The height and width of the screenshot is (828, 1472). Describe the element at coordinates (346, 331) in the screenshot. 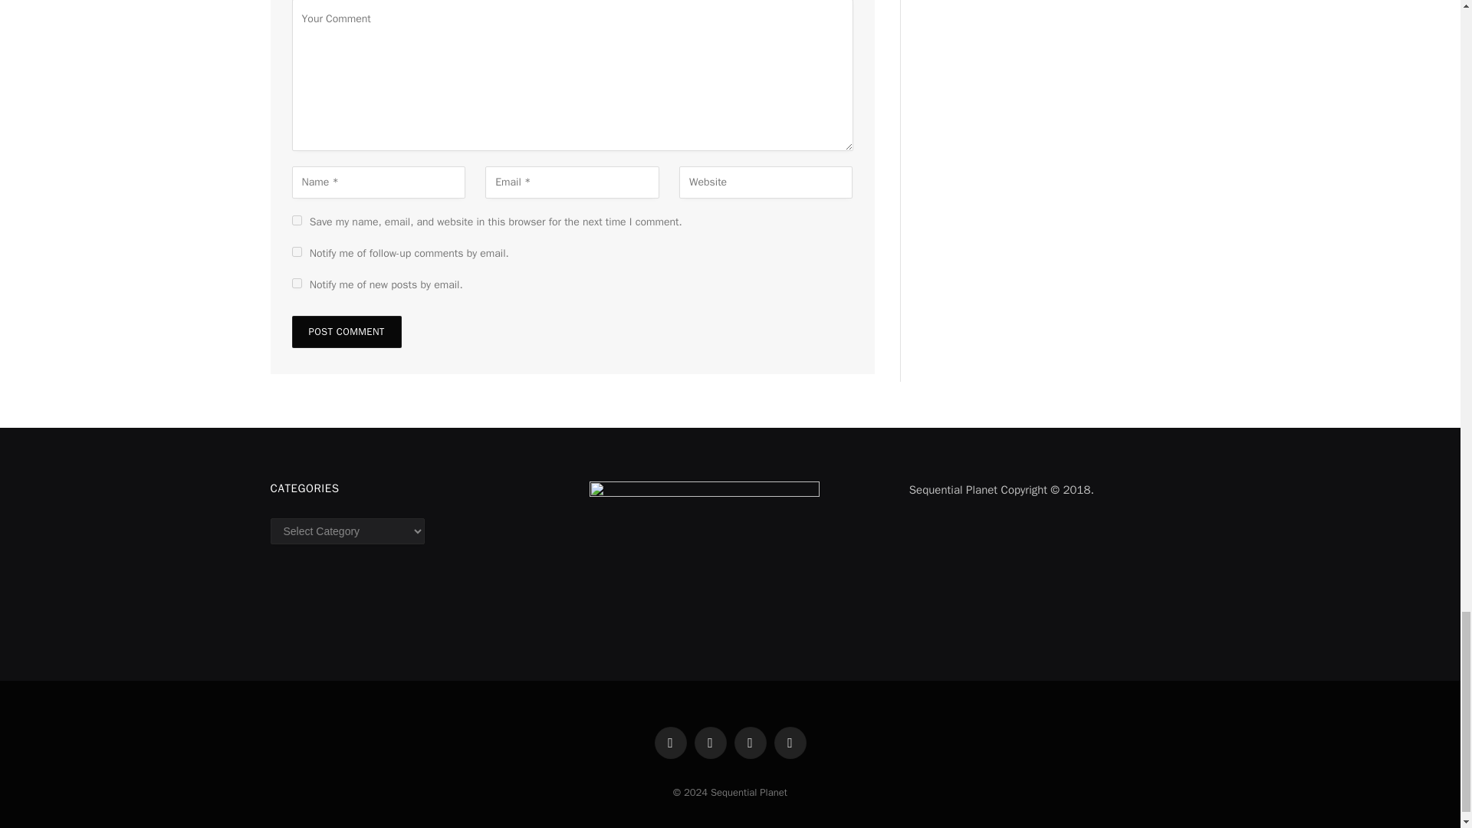

I see `Post Comment` at that location.